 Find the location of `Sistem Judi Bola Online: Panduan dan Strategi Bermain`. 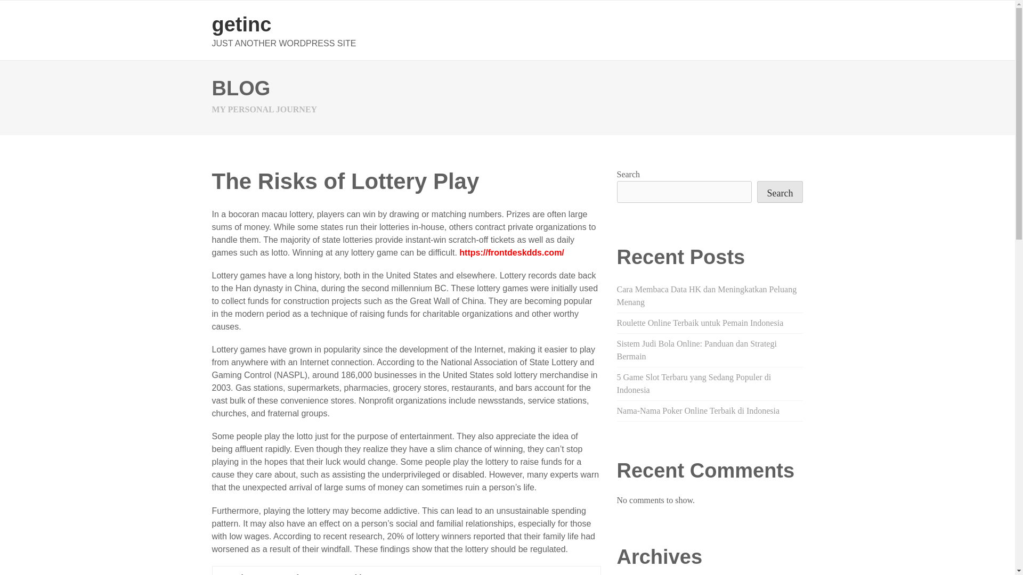

Sistem Judi Bola Online: Panduan dan Strategi Bermain is located at coordinates (696, 350).